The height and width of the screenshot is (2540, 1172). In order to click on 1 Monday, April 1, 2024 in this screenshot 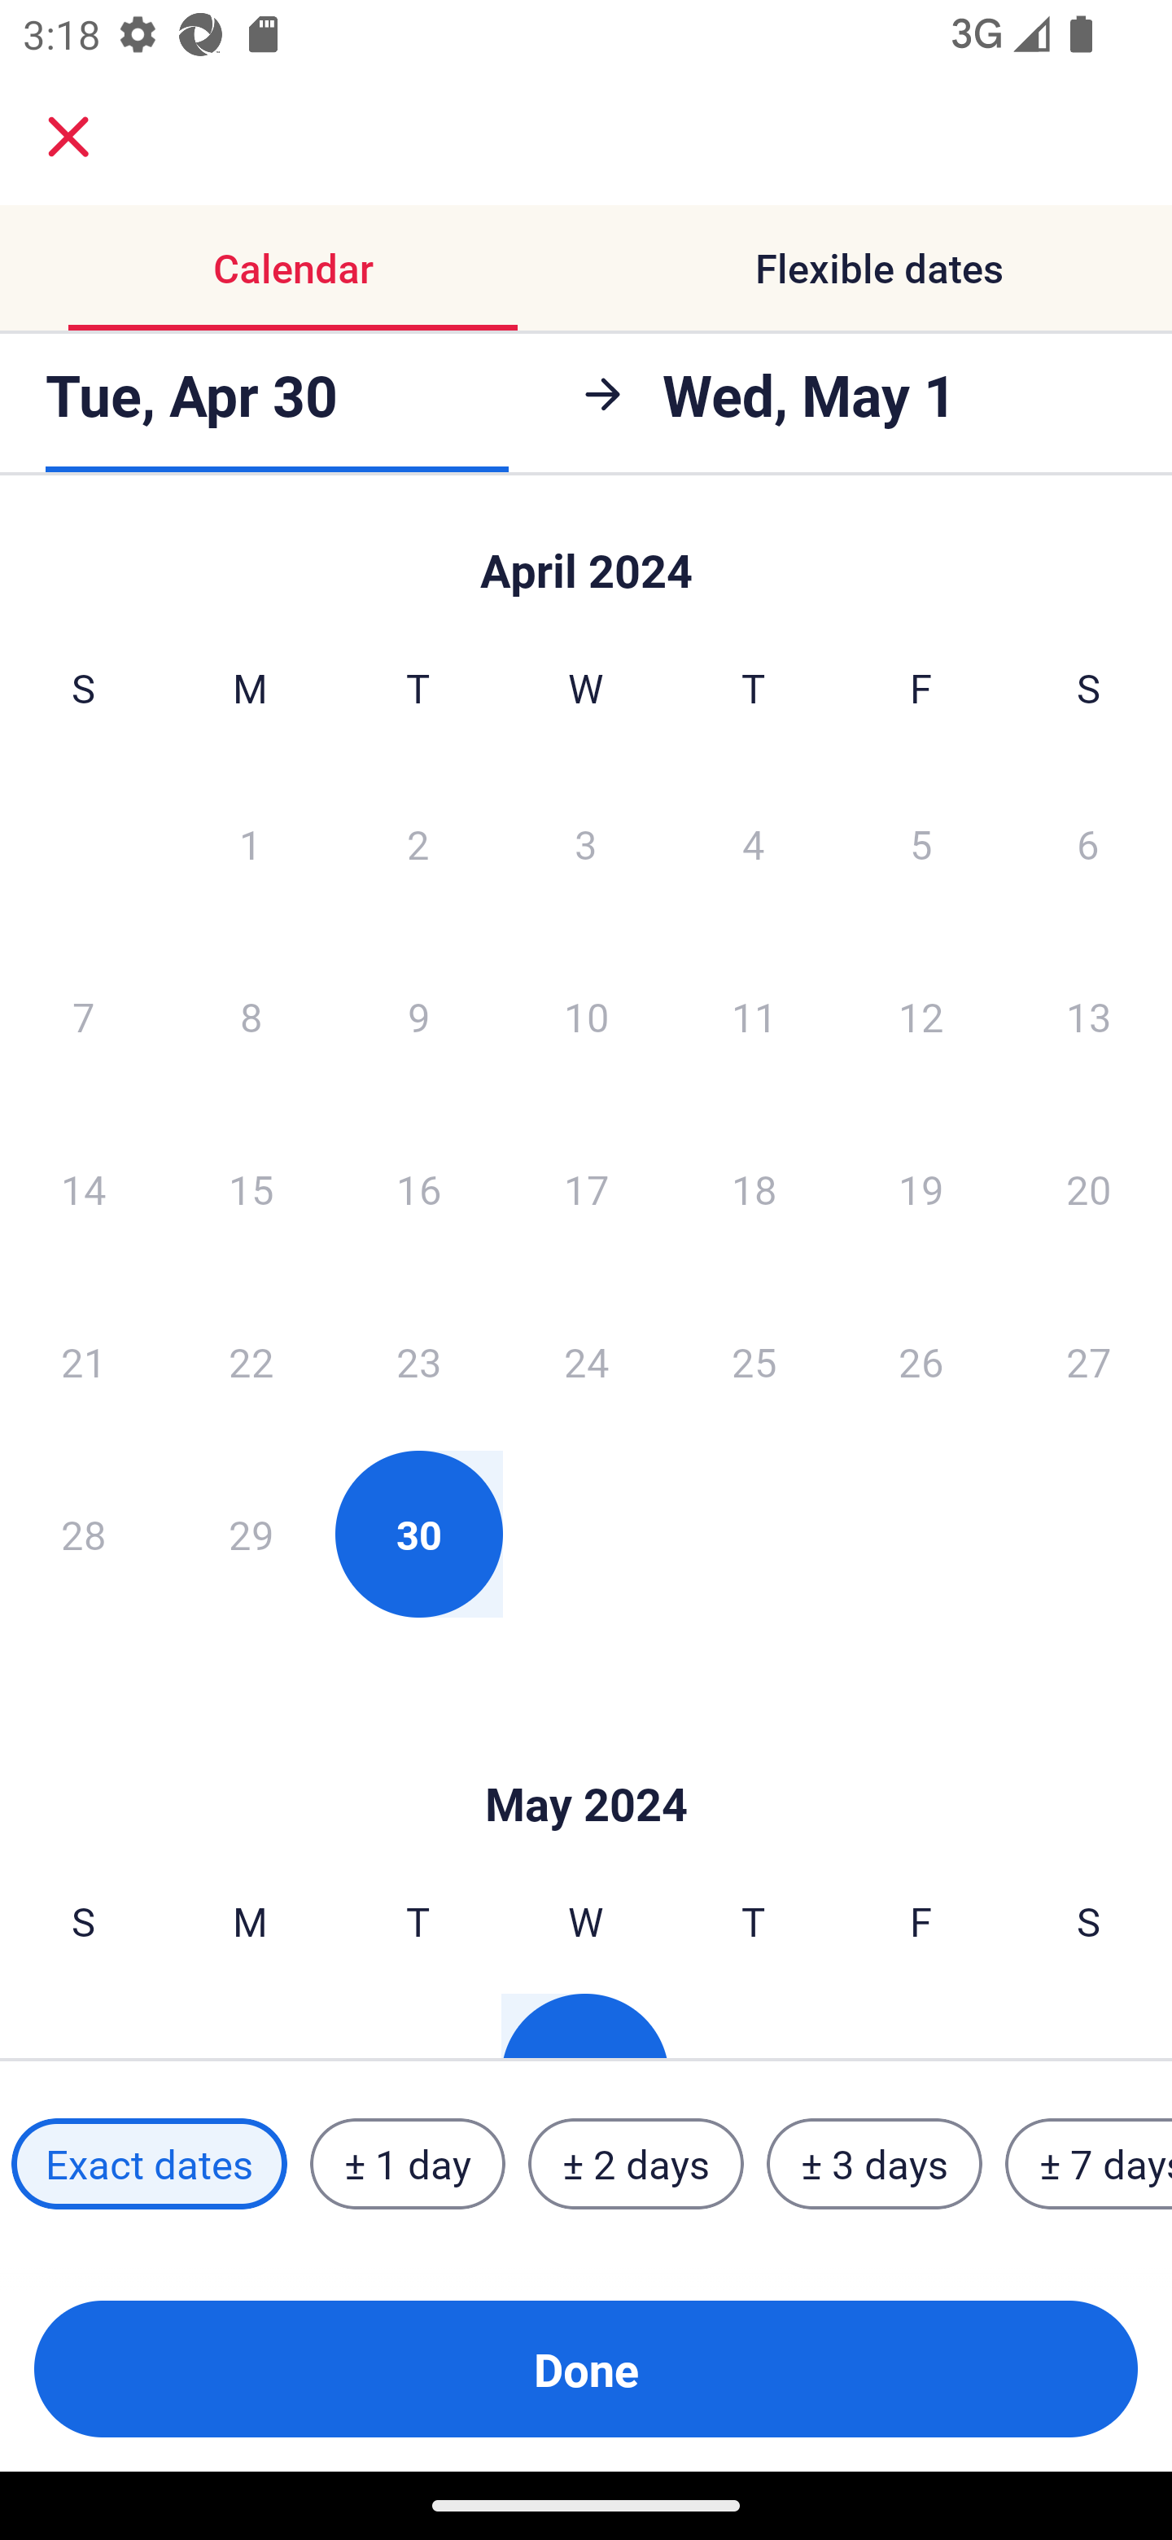, I will do `click(250, 843)`.